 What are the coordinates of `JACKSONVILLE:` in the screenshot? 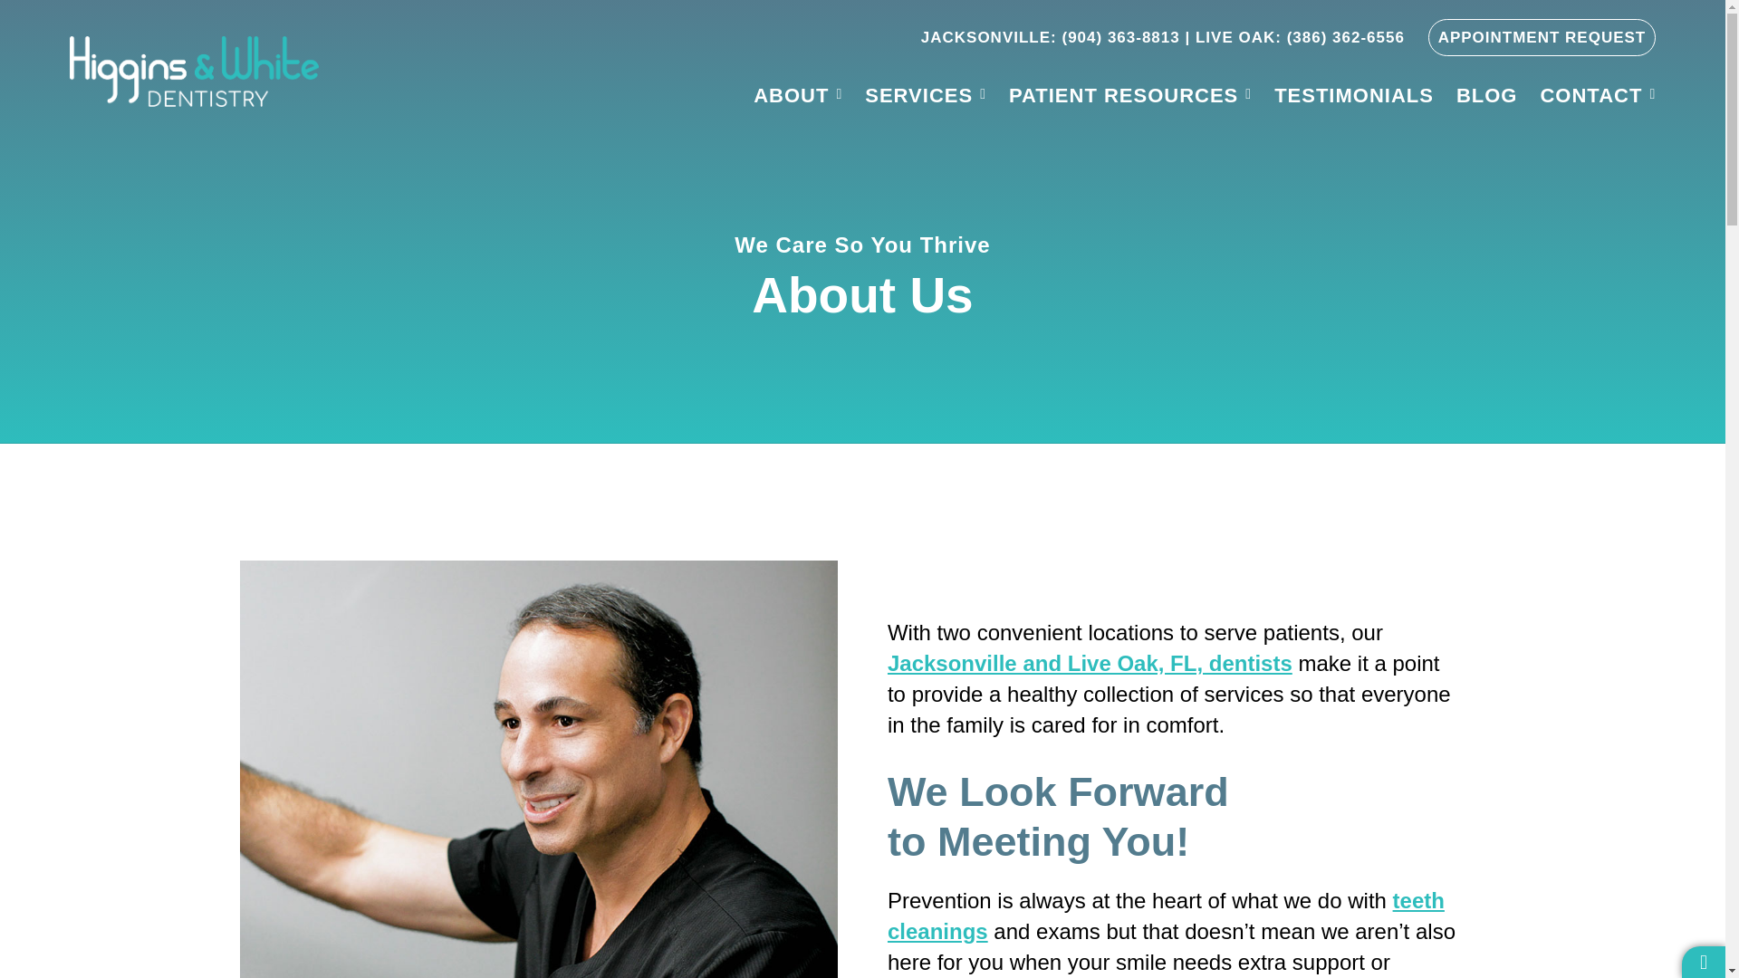 It's located at (989, 37).